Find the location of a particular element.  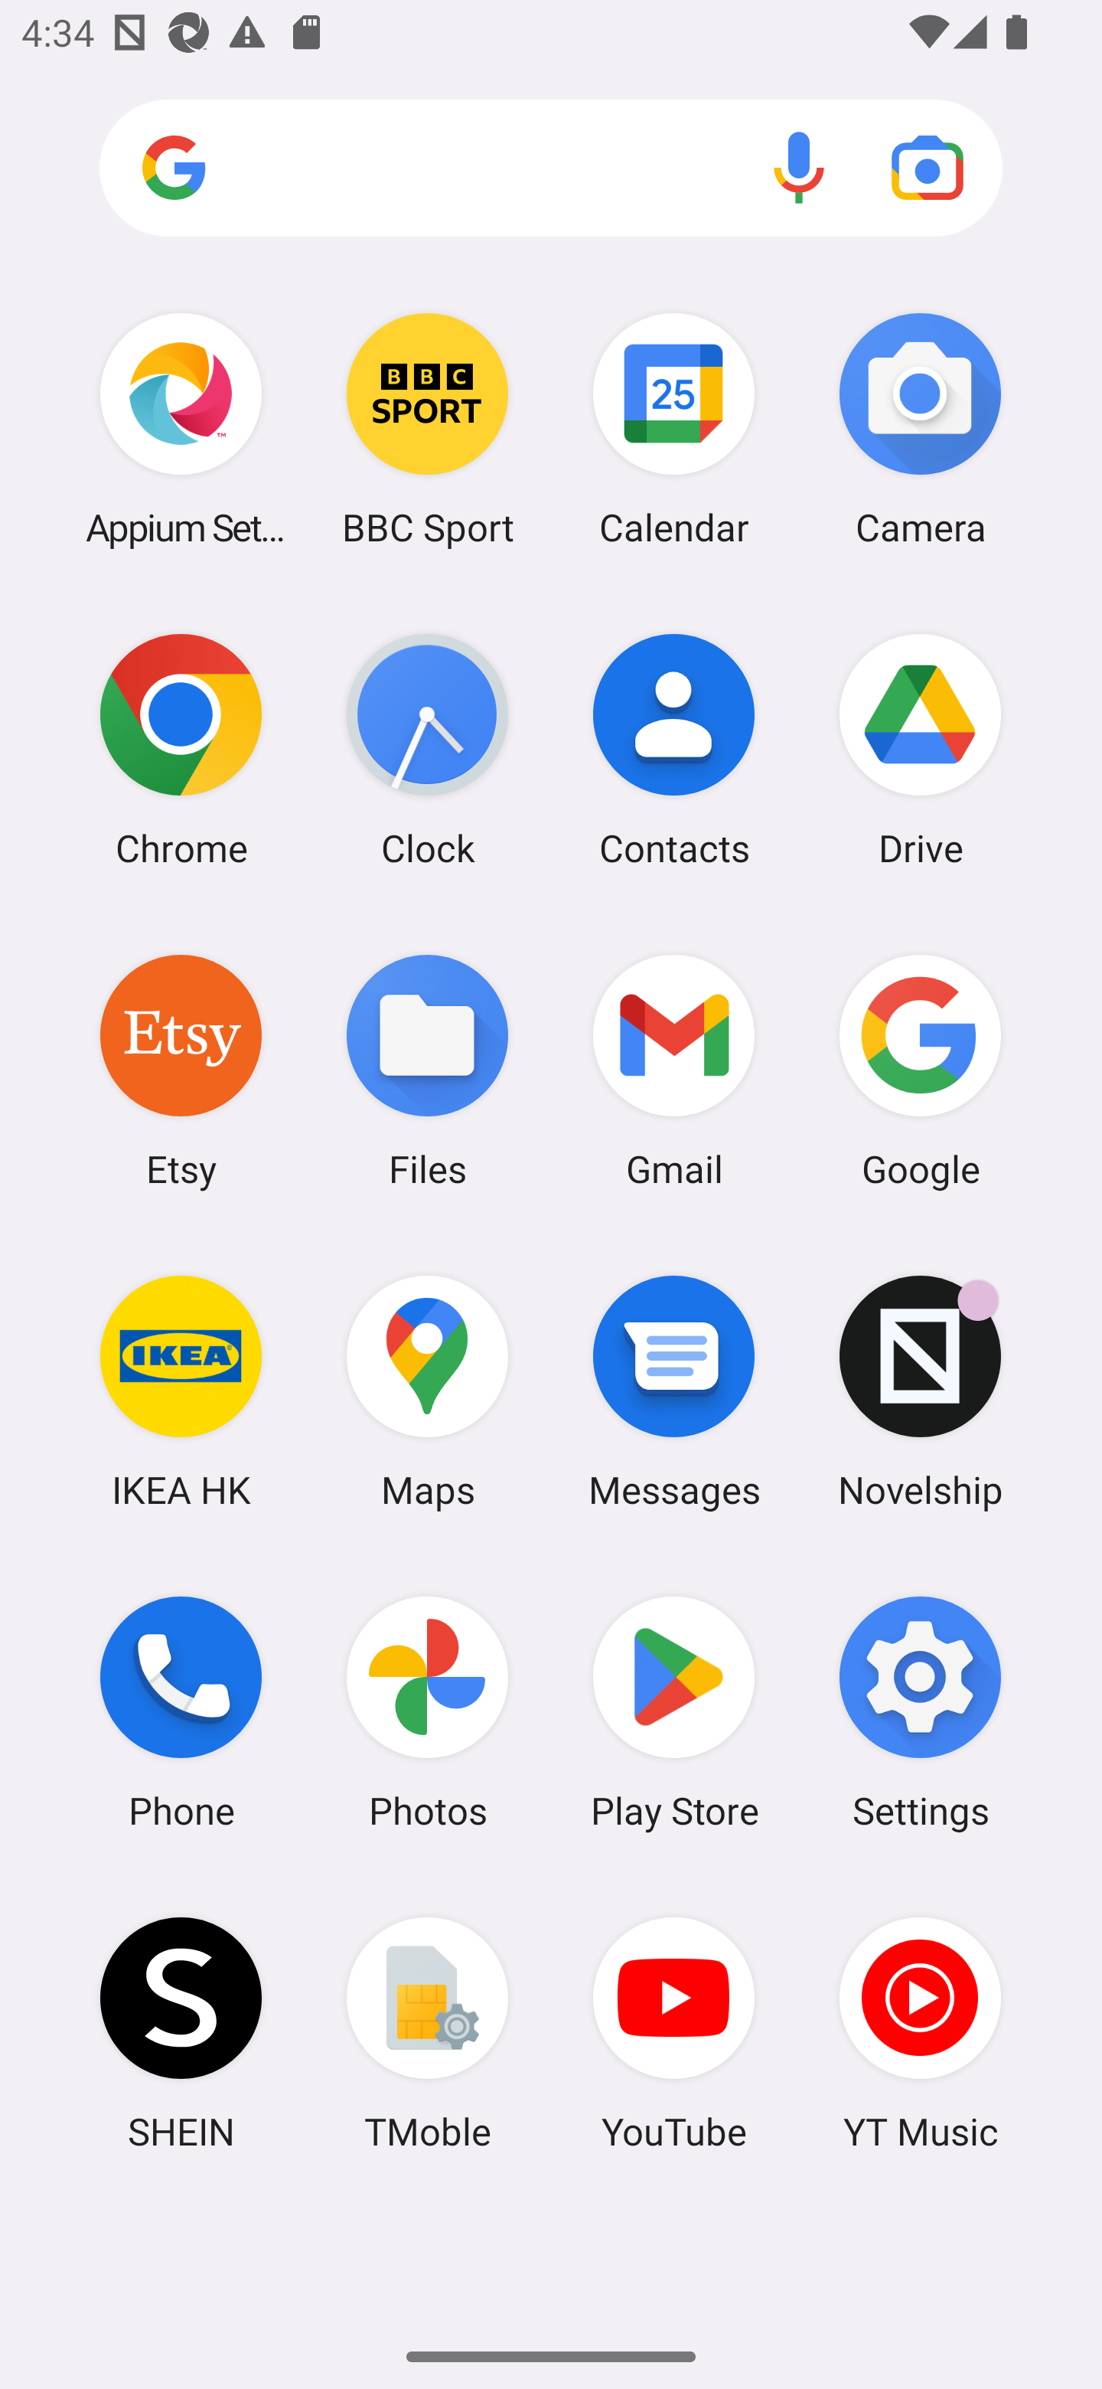

YouTube is located at coordinates (674, 2033).